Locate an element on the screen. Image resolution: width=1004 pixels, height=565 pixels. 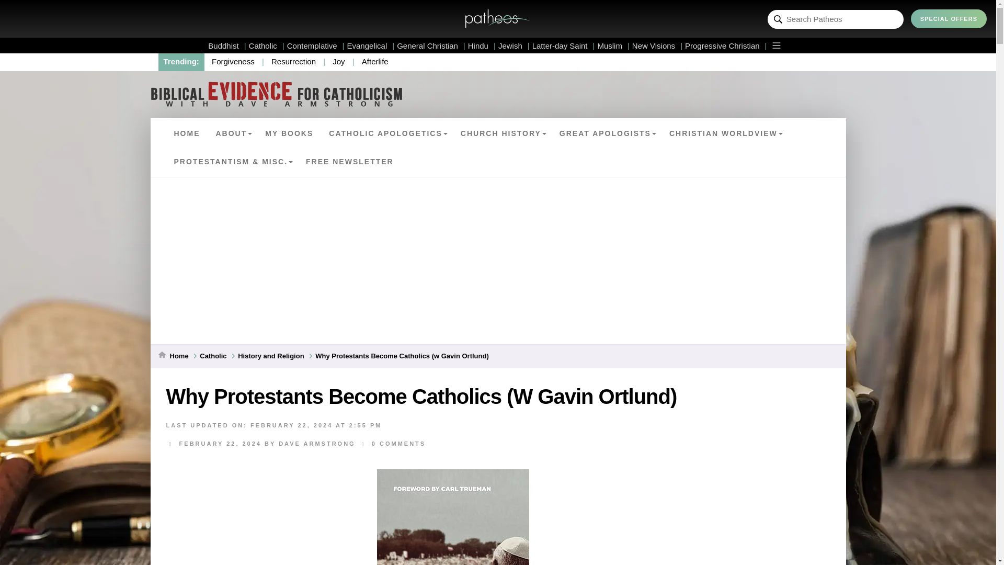
Contemplative is located at coordinates (316, 46).